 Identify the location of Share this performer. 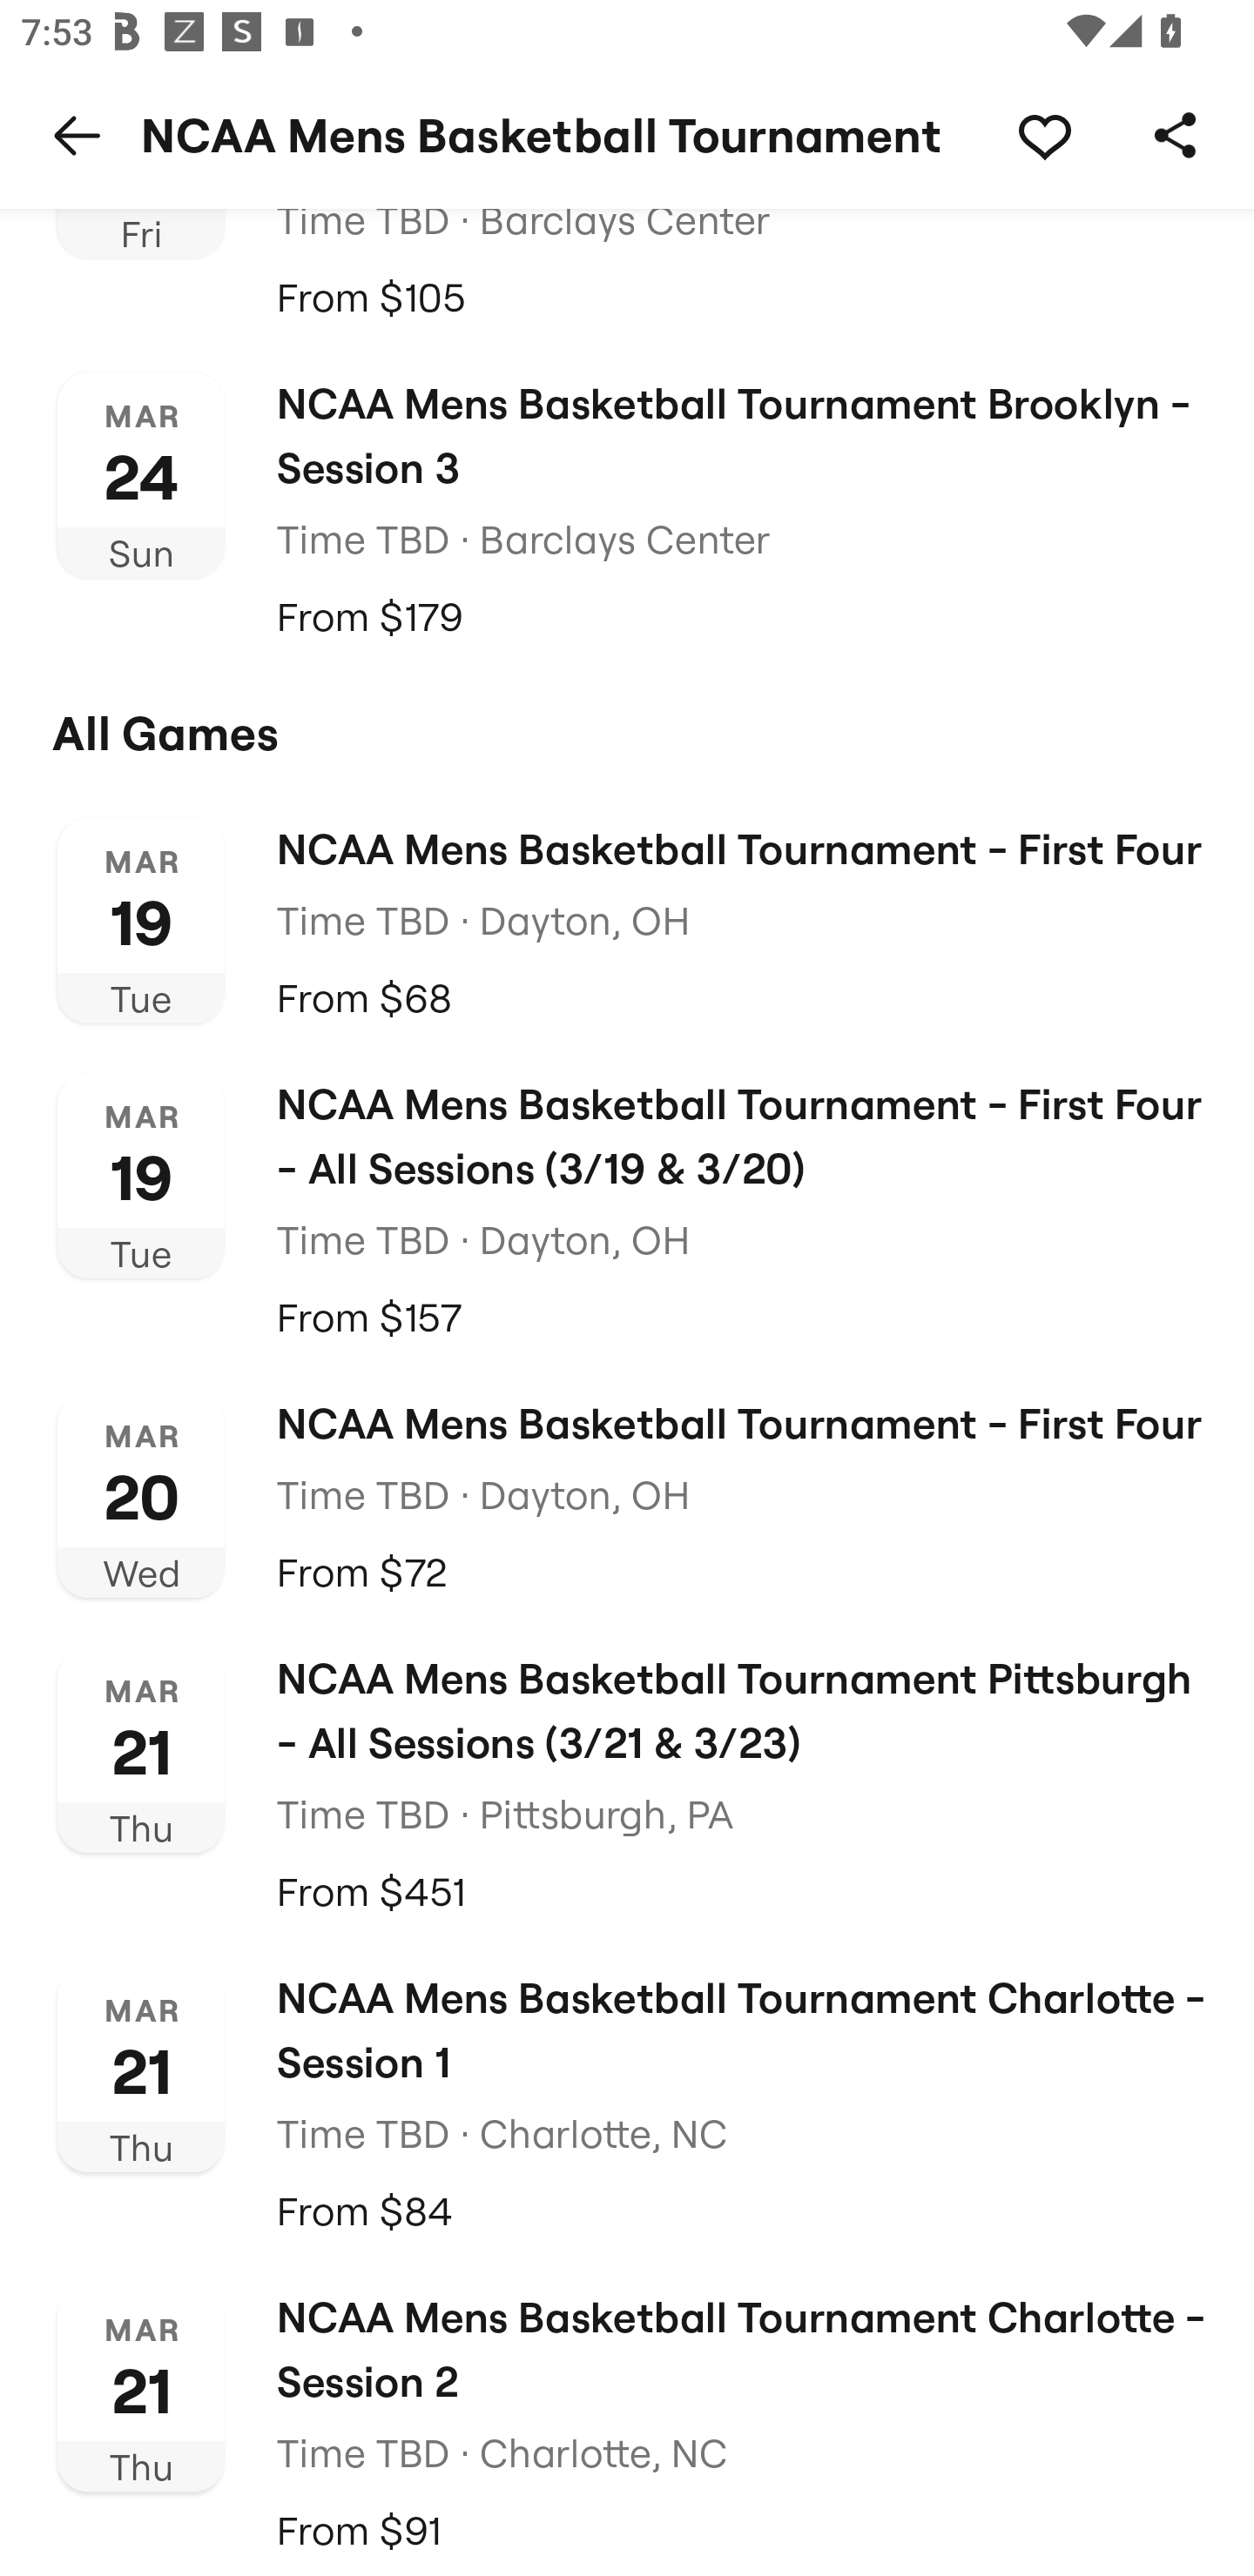
(1176, 134).